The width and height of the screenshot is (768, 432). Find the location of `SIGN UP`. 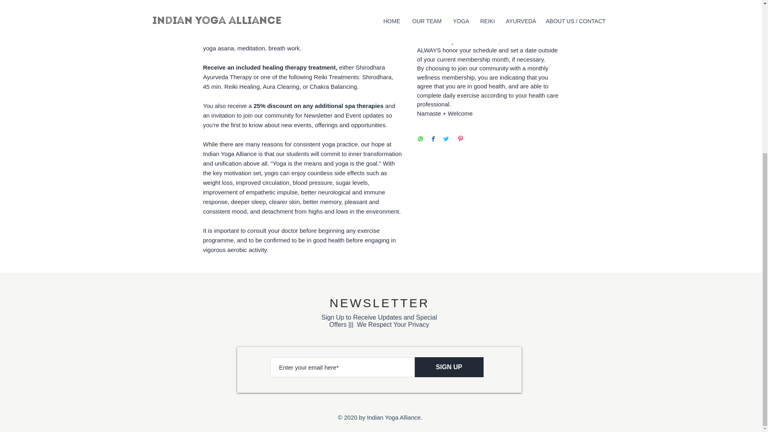

SIGN UP is located at coordinates (449, 367).